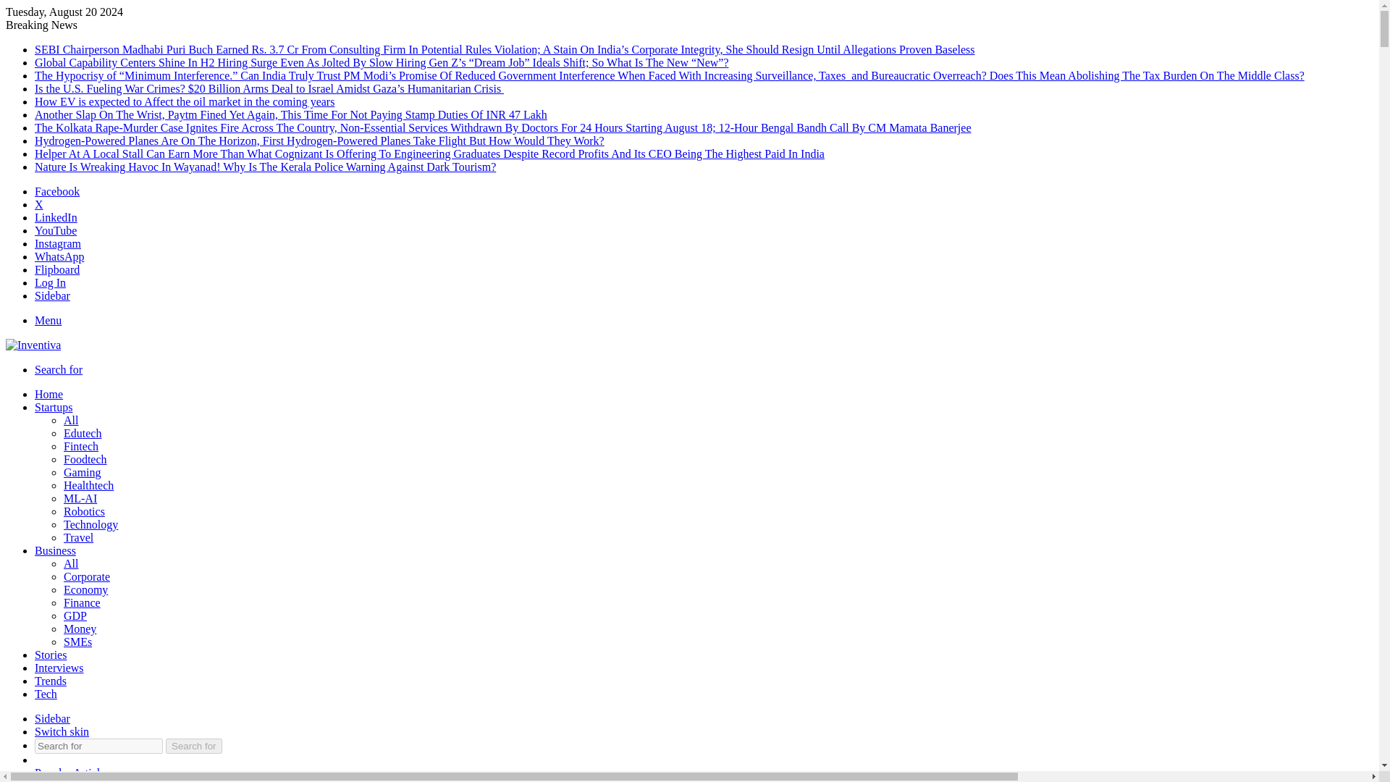 The width and height of the screenshot is (1390, 782). What do you see at coordinates (91, 524) in the screenshot?
I see `Technology` at bounding box center [91, 524].